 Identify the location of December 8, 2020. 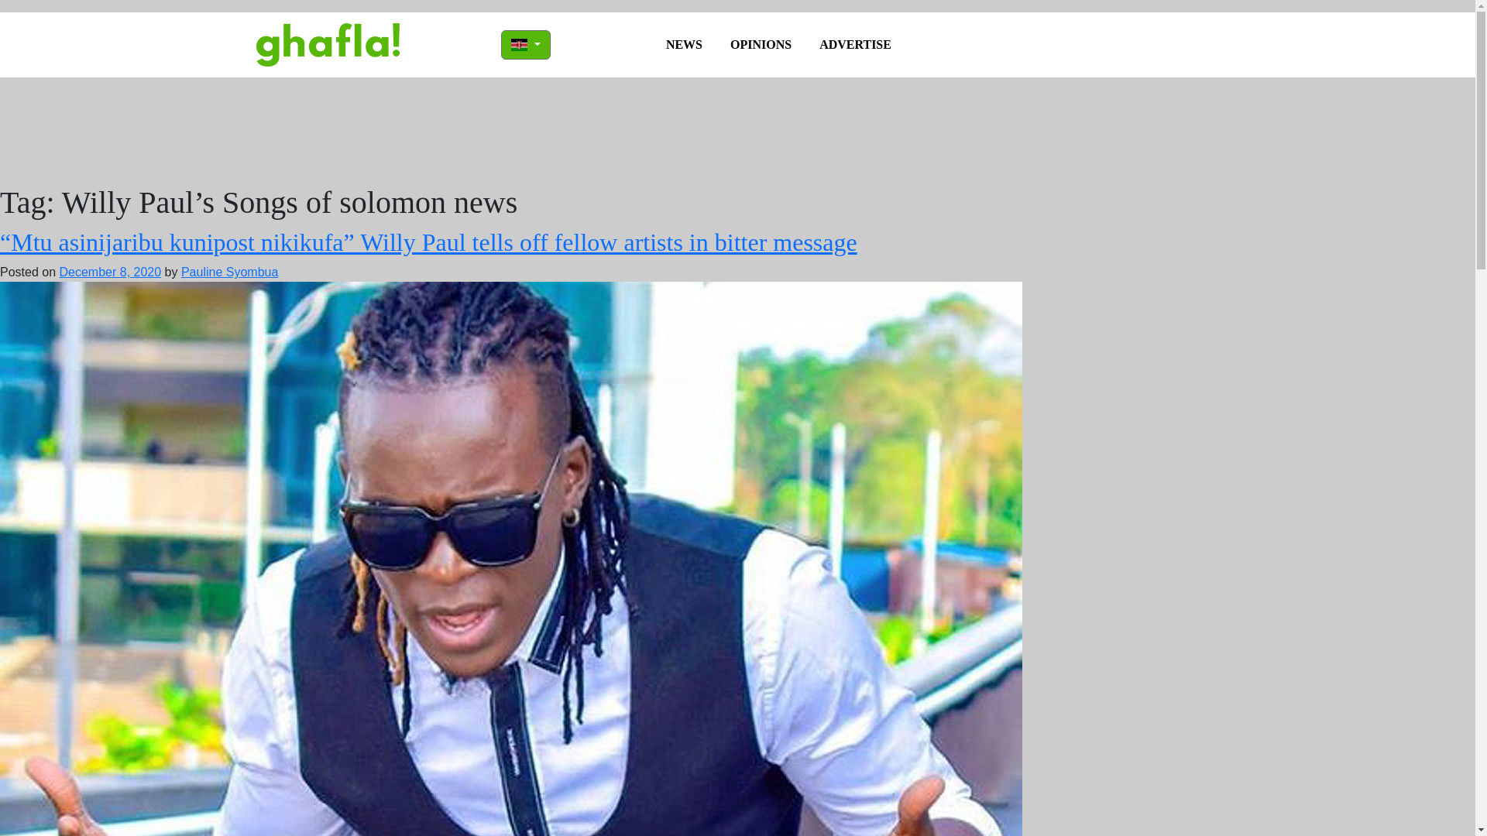
(110, 272).